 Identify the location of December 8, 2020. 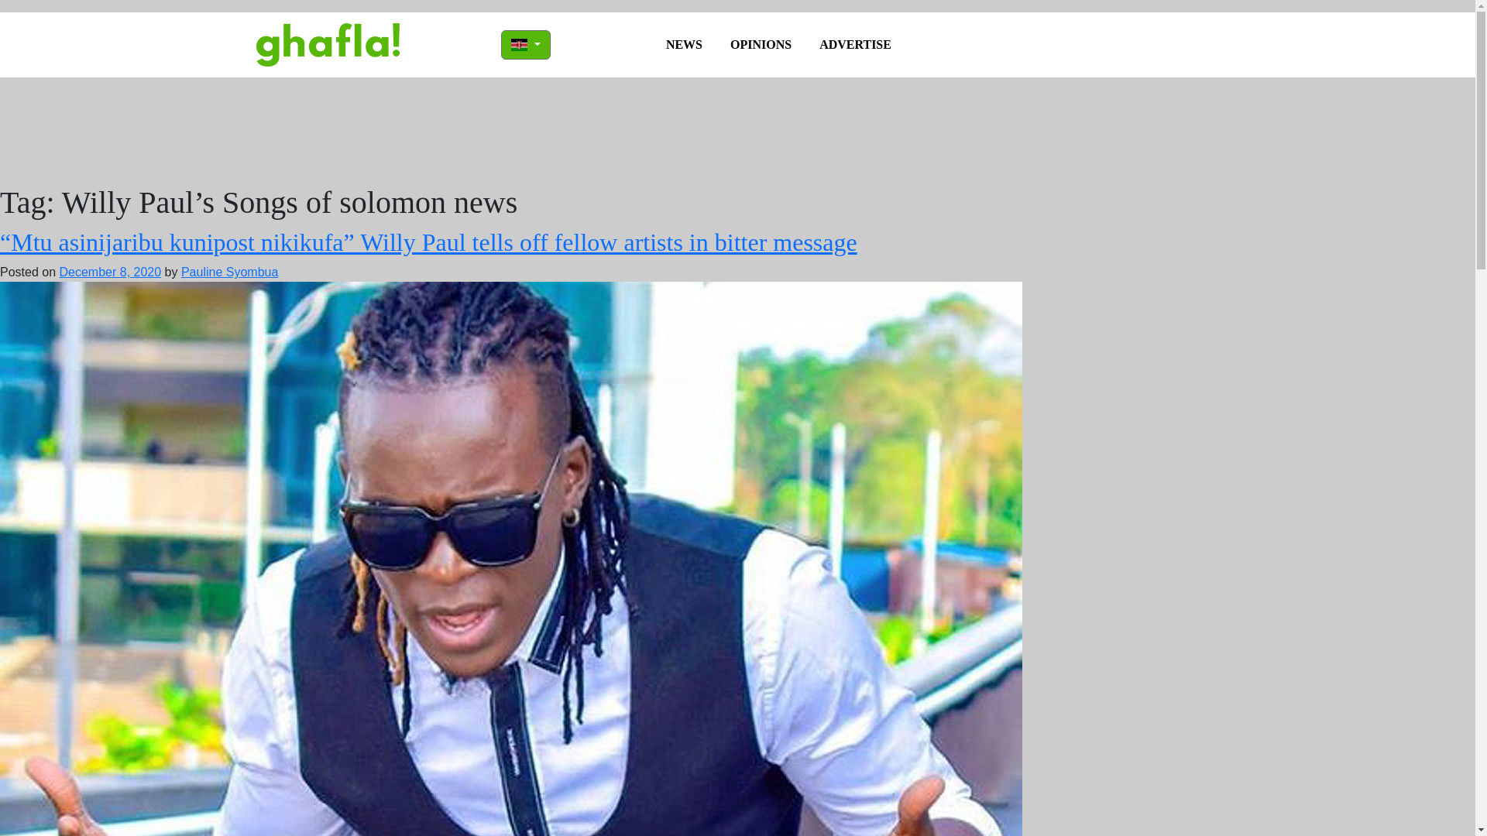
(110, 272).